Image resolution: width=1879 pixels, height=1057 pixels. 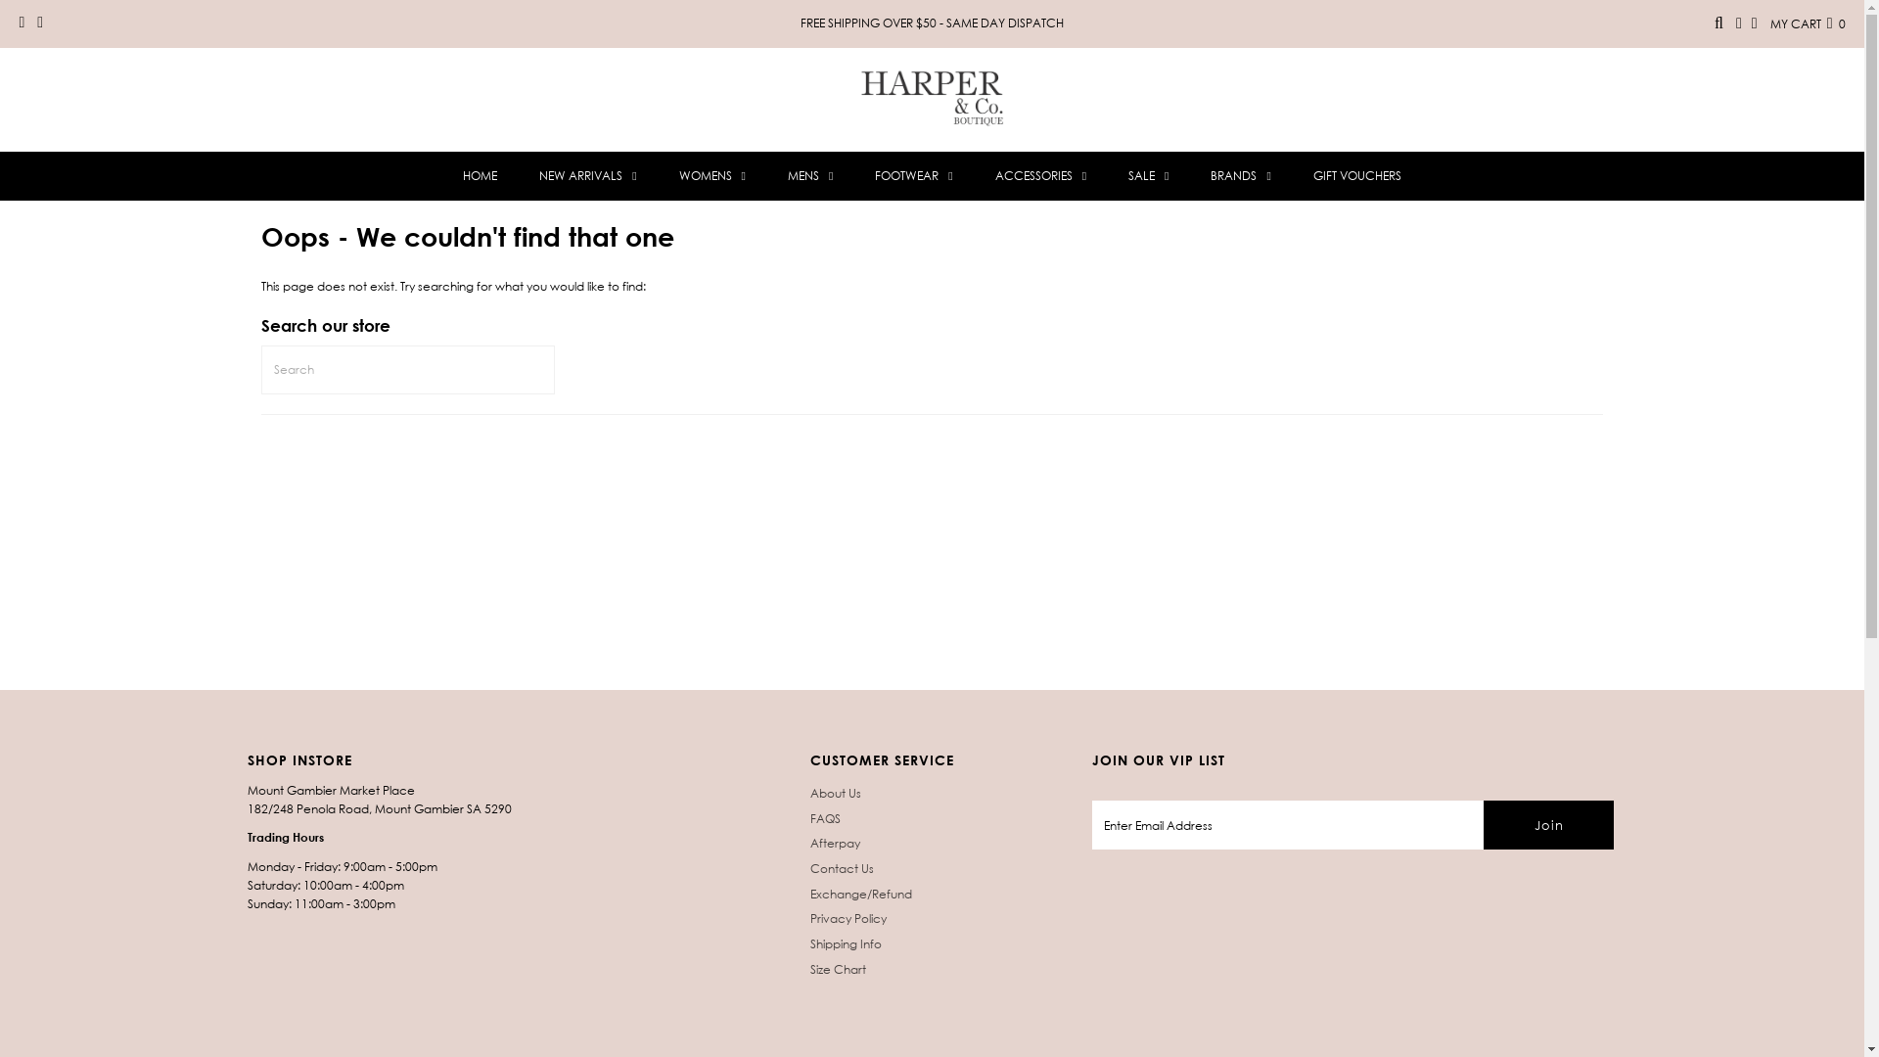 I want to click on GIFT VOUCHERS, so click(x=1357, y=176).